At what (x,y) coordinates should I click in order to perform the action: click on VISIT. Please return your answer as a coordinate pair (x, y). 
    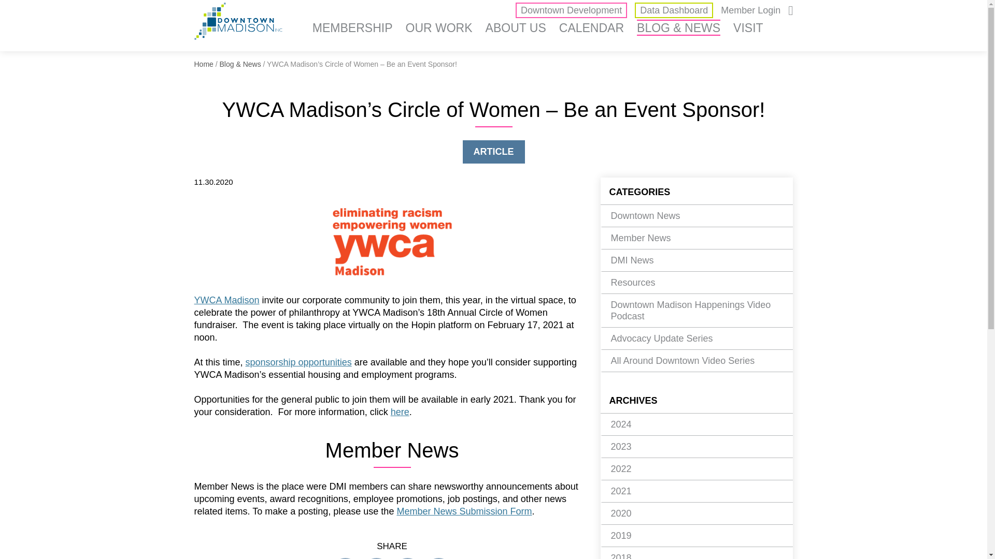
    Looking at the image, I should click on (748, 27).